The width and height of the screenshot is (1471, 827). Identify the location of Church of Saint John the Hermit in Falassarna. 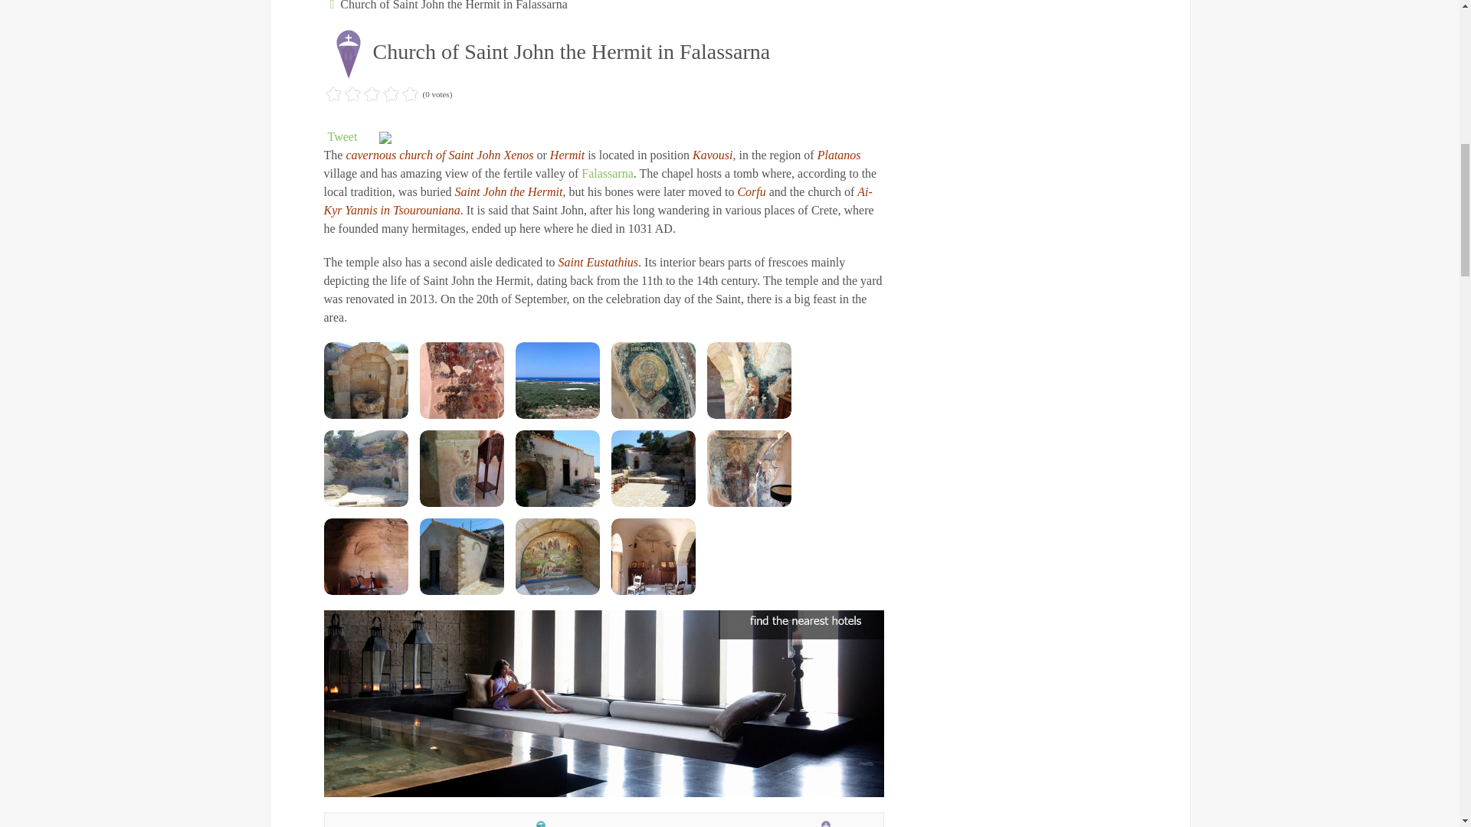
(556, 380).